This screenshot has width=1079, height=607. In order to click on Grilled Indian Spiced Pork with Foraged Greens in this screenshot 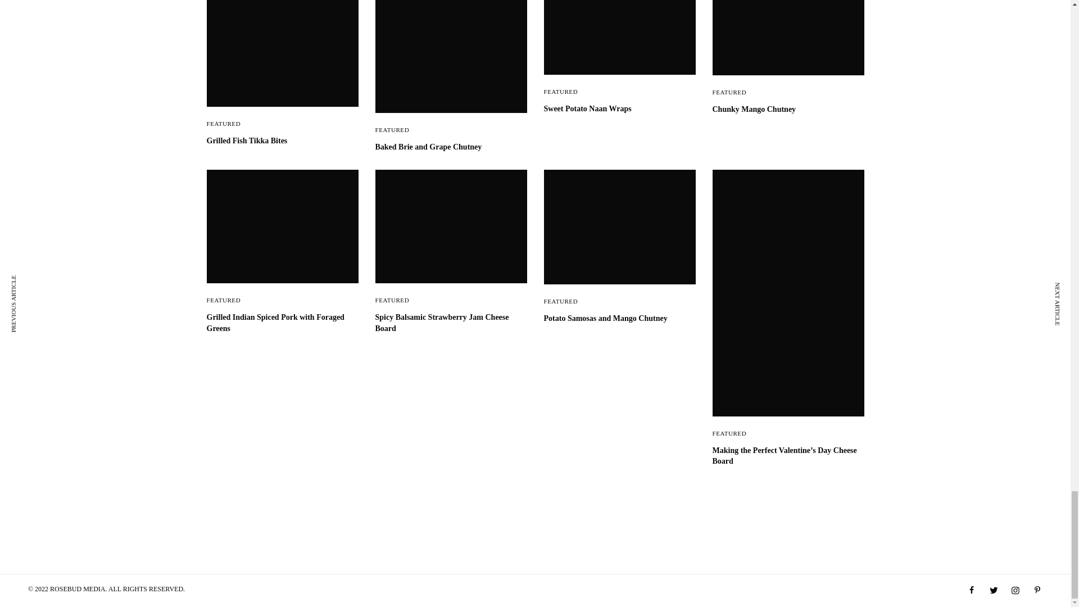, I will do `click(282, 323)`.